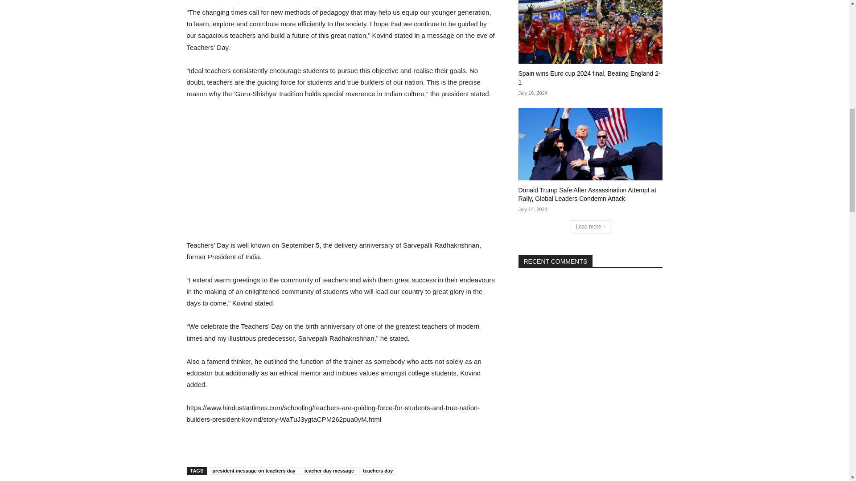 Image resolution: width=856 pixels, height=481 pixels. I want to click on Advertisement, so click(342, 174).